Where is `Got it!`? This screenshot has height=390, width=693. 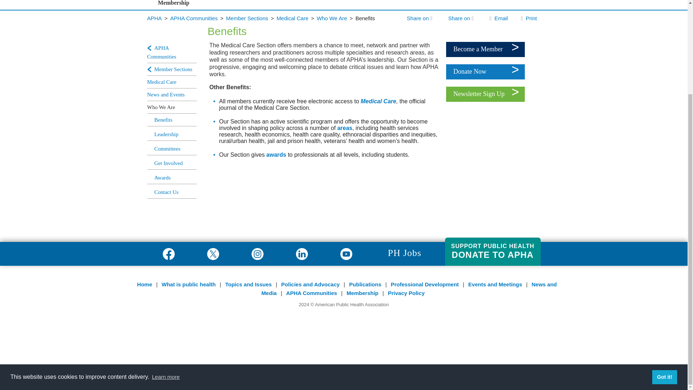
Got it! is located at coordinates (664, 257).